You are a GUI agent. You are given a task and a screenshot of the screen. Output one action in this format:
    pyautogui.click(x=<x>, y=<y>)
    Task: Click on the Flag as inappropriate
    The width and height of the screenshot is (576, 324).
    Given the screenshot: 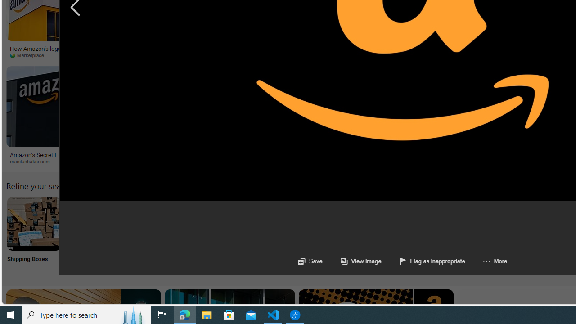 What is the action you would take?
    pyautogui.click(x=432, y=261)
    